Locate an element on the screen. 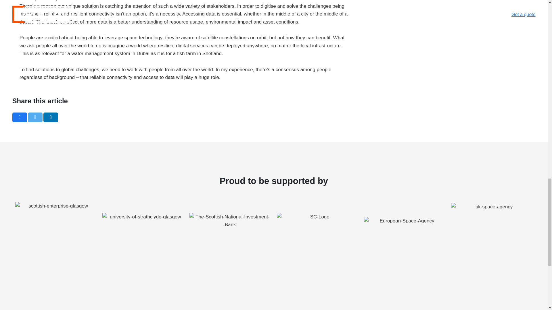  Share this is located at coordinates (51, 117).